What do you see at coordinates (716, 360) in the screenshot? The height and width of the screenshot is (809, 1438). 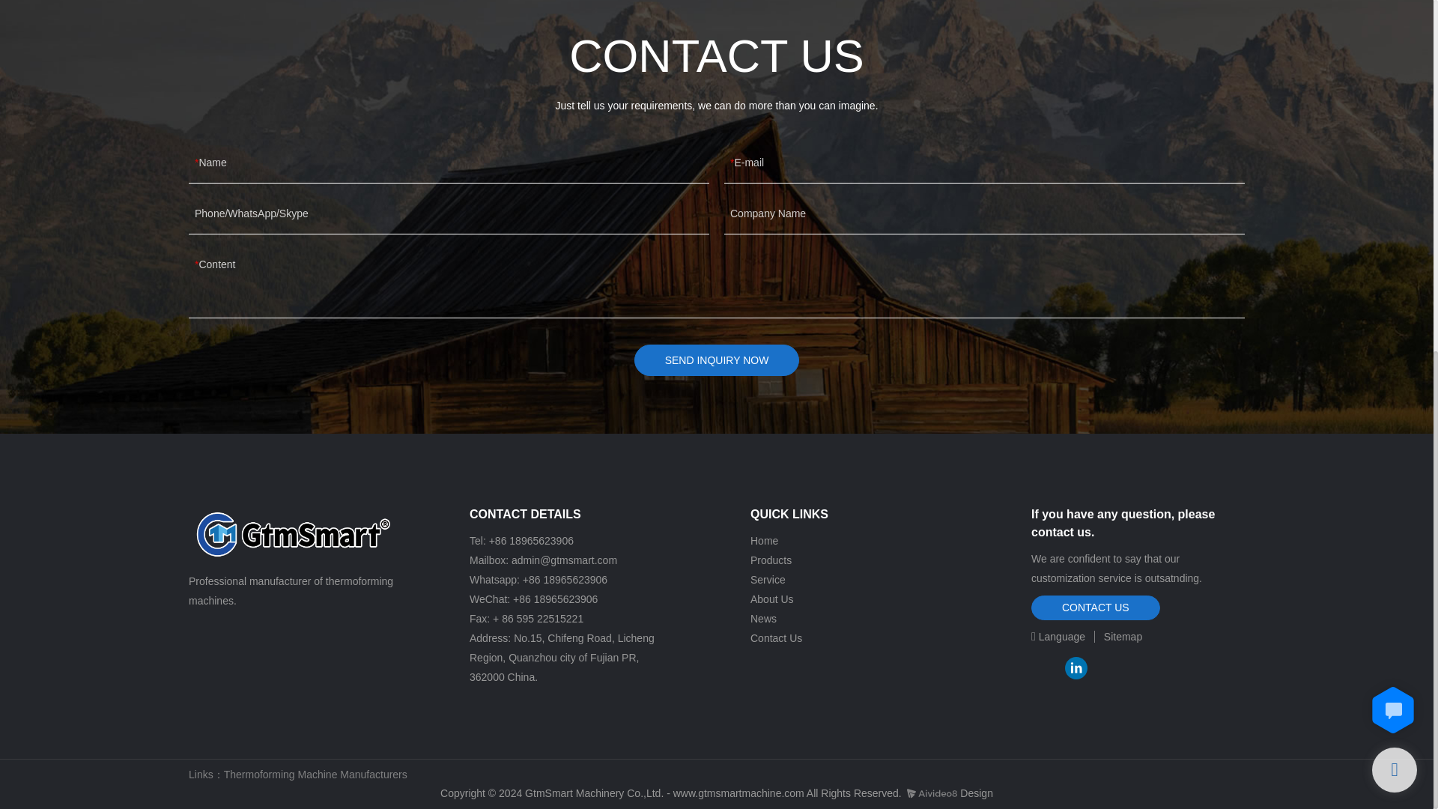 I see `SEND INQUIRY NOW` at bounding box center [716, 360].